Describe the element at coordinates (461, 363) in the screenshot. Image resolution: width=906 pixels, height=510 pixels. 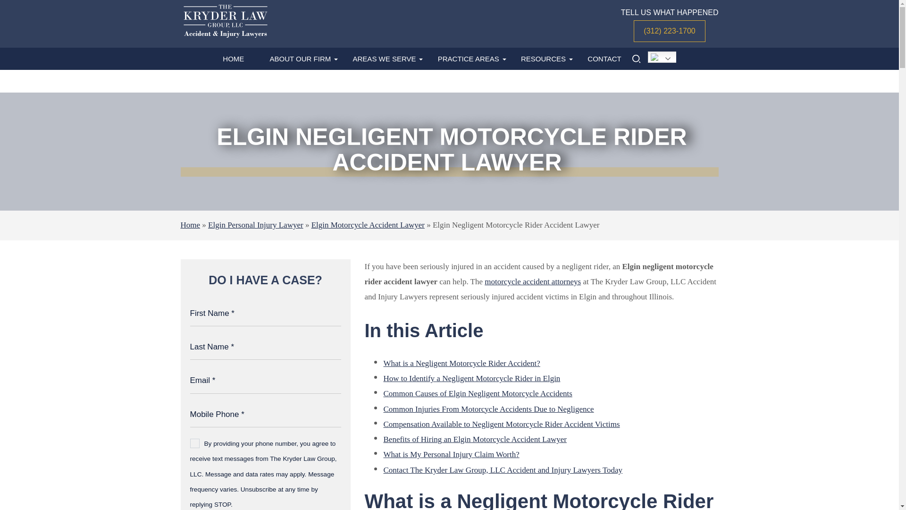
I see `What is a Negligent Motorcycle Rider Accident?` at that location.